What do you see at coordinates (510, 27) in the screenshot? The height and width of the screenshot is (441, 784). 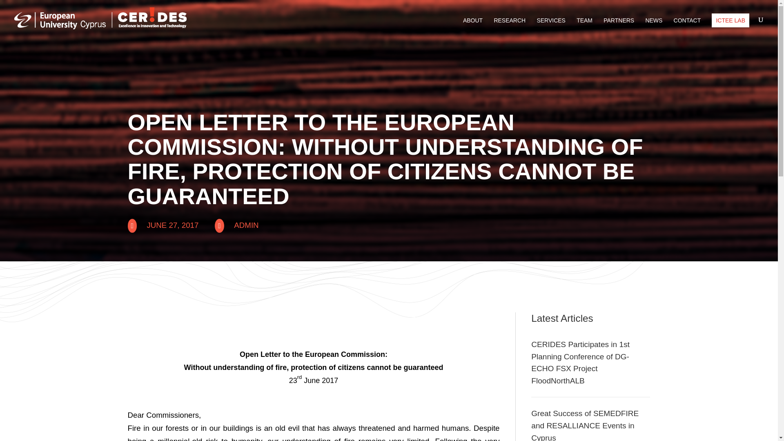 I see `RESEARCH` at bounding box center [510, 27].